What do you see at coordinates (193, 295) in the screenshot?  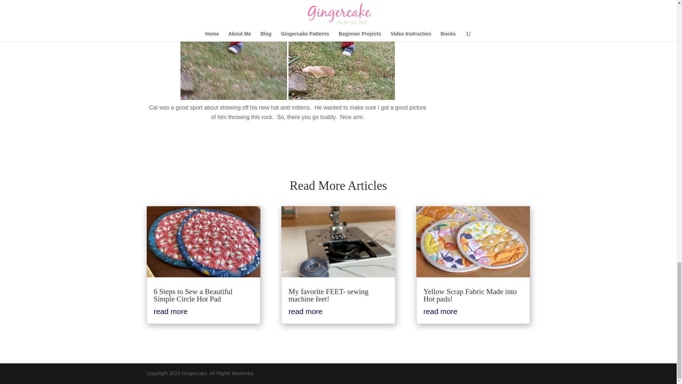 I see `6 Steps to Sew a Beautiful Simple Circle Hot Pad` at bounding box center [193, 295].